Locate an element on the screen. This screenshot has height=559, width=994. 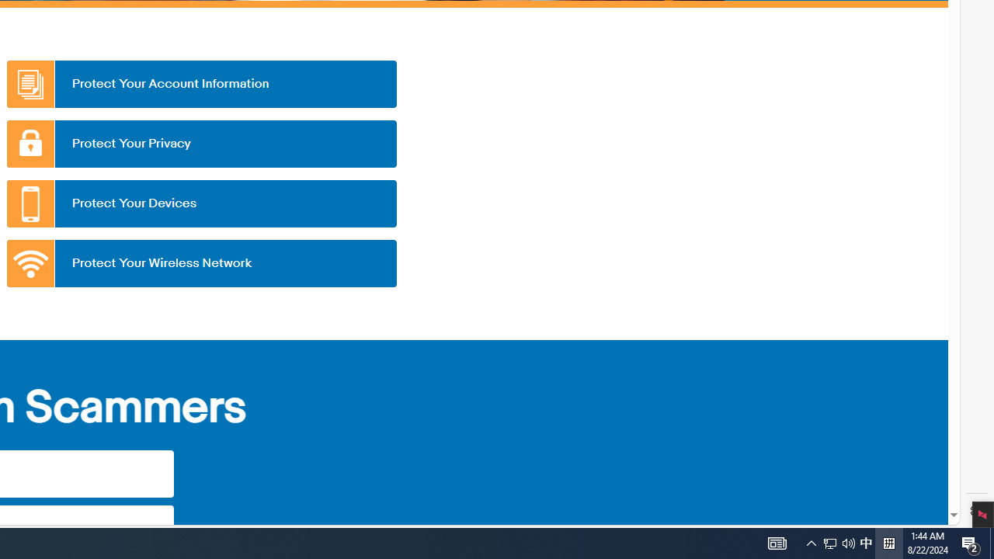
Protect Your Wireless Network is located at coordinates (201, 263).